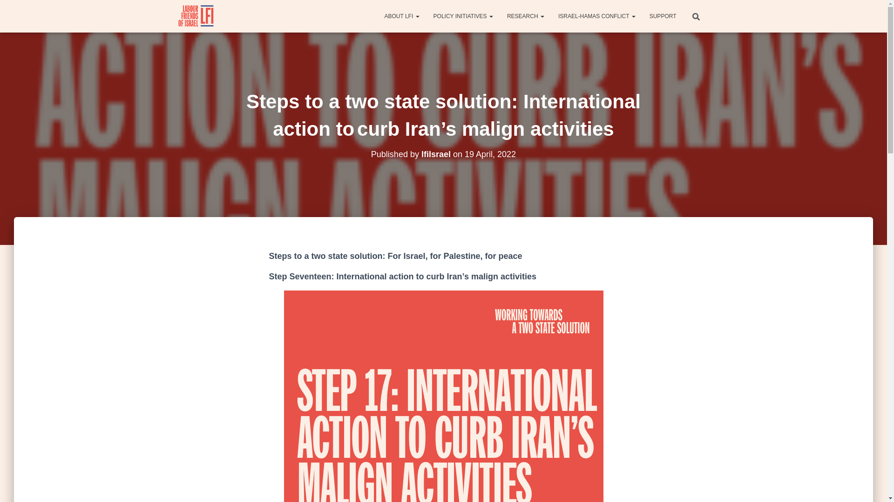 The height and width of the screenshot is (502, 894). I want to click on ISRAEL-HAMAS CONFLICT, so click(597, 16).